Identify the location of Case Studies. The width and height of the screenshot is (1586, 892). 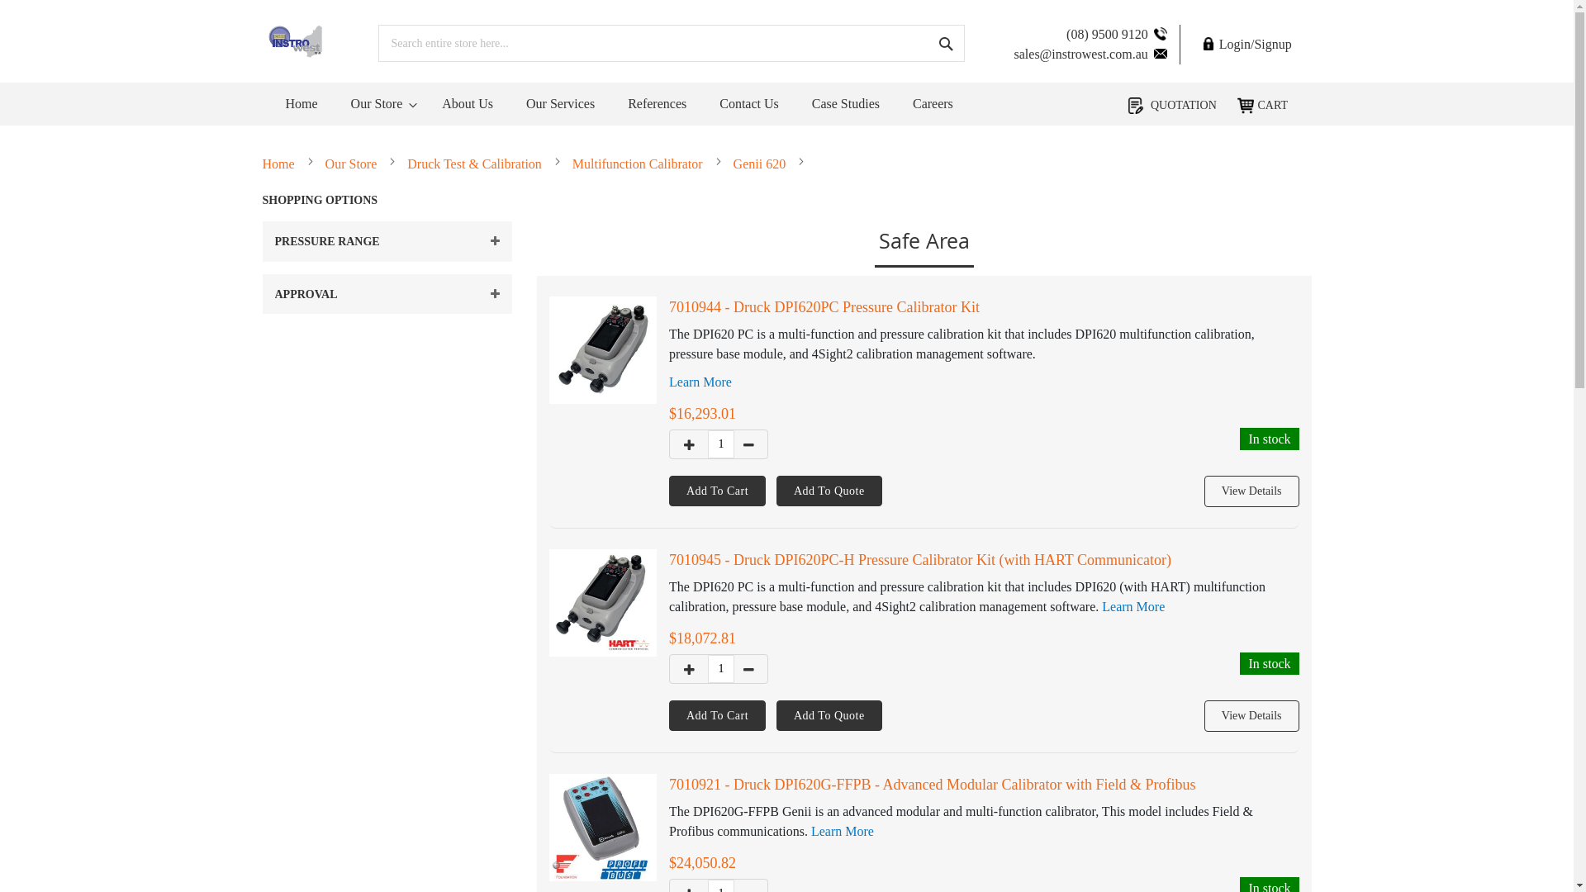
(846, 104).